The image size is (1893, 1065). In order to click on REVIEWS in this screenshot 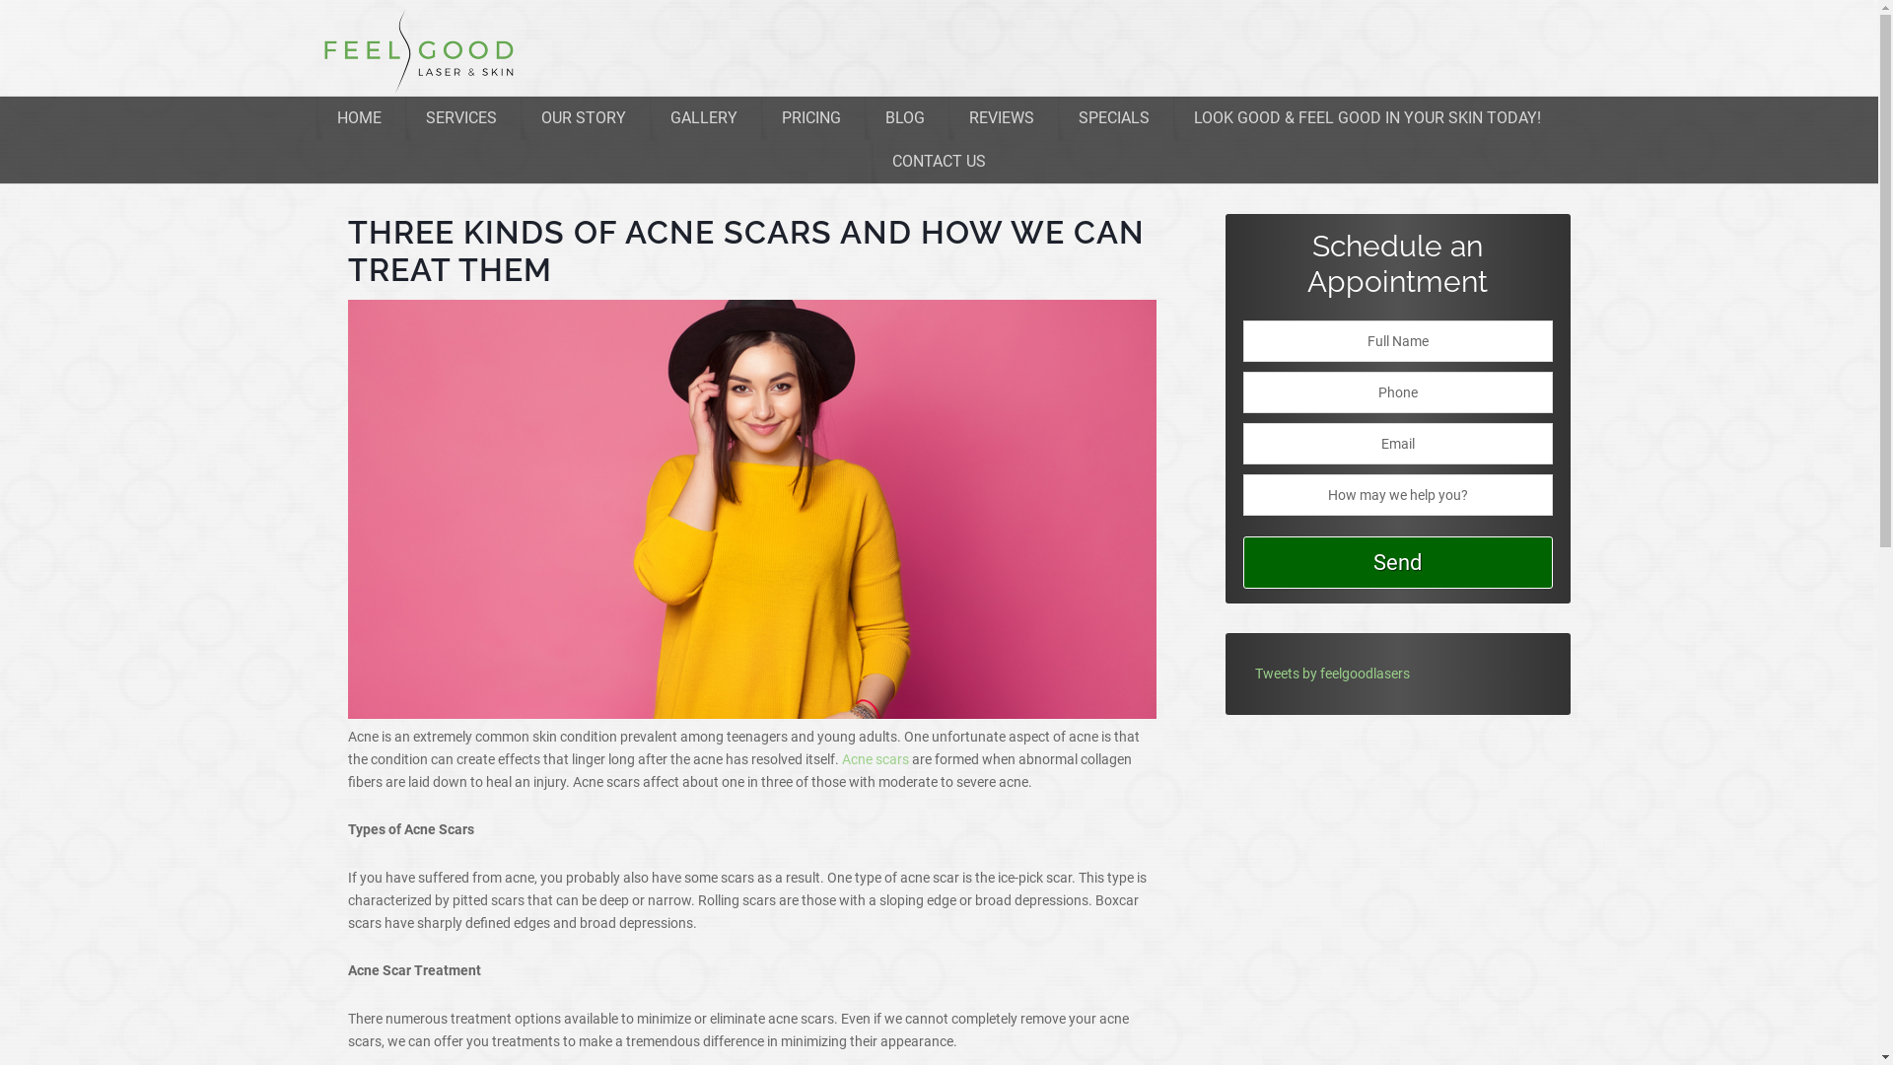, I will do `click(1002, 118)`.